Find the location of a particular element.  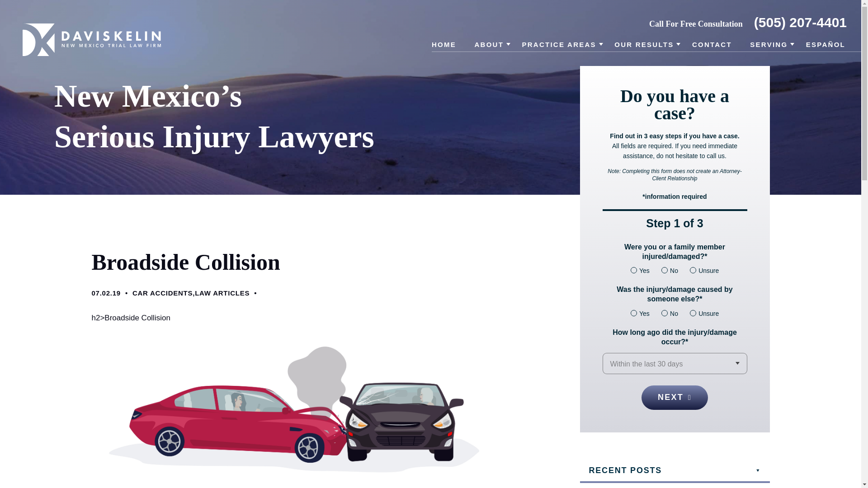

CONTACT is located at coordinates (712, 46).